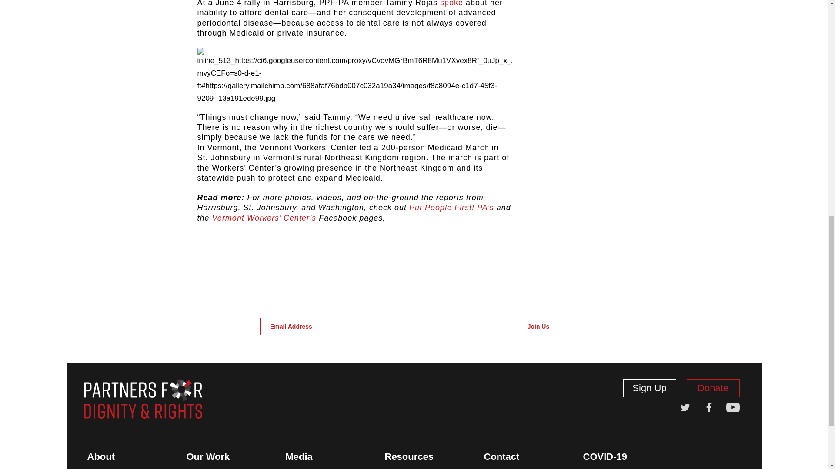 This screenshot has height=469, width=835. Describe the element at coordinates (101, 457) in the screenshot. I see `About` at that location.